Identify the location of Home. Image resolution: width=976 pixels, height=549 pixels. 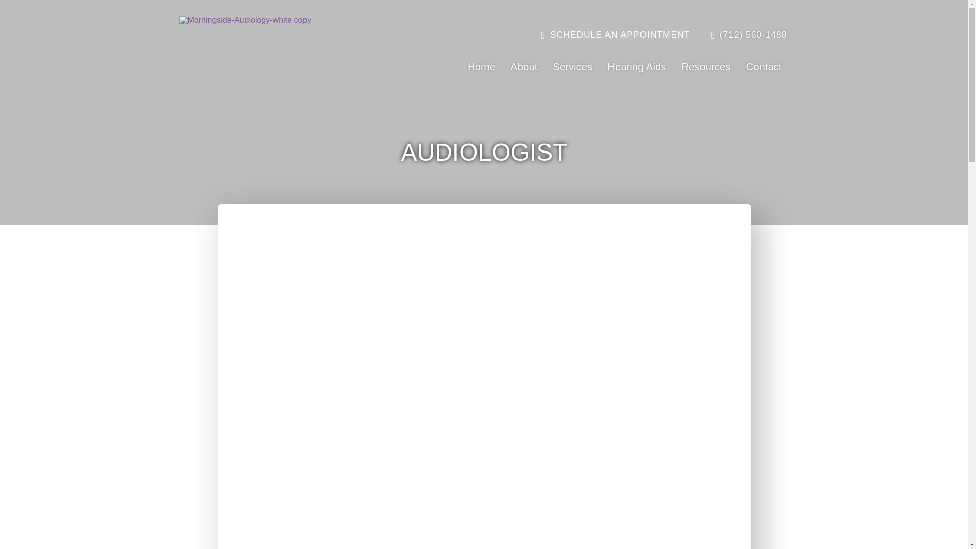
(481, 66).